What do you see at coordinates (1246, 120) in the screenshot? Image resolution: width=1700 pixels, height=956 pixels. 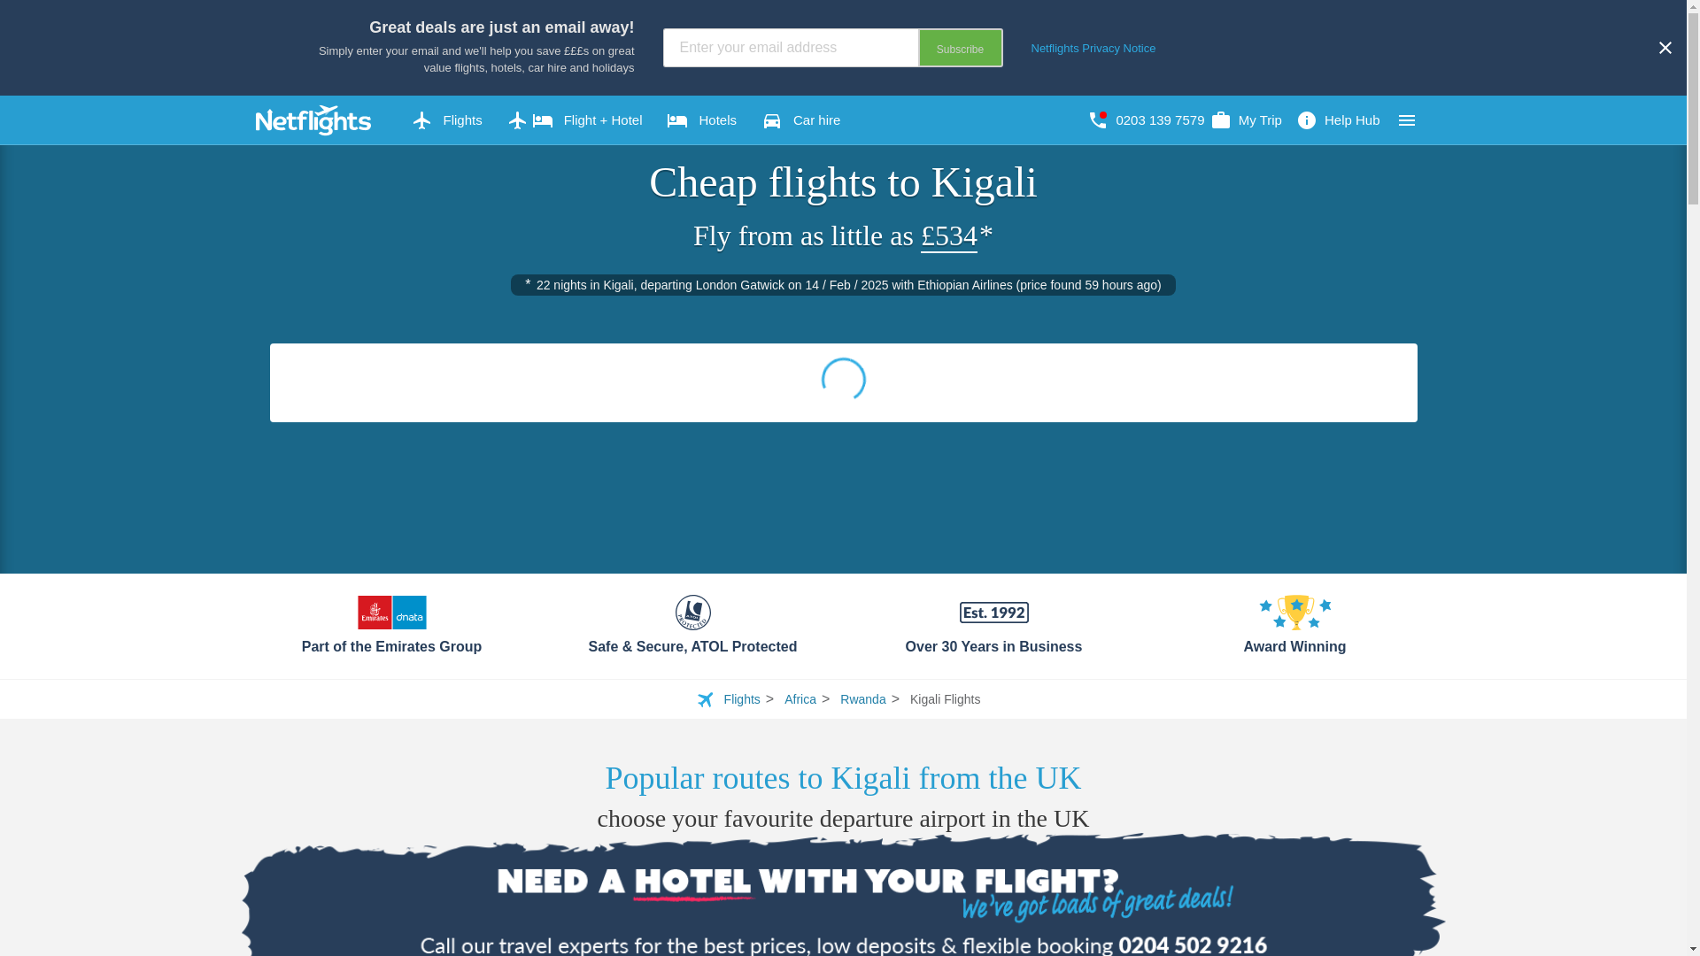 I see `My Trip` at bounding box center [1246, 120].